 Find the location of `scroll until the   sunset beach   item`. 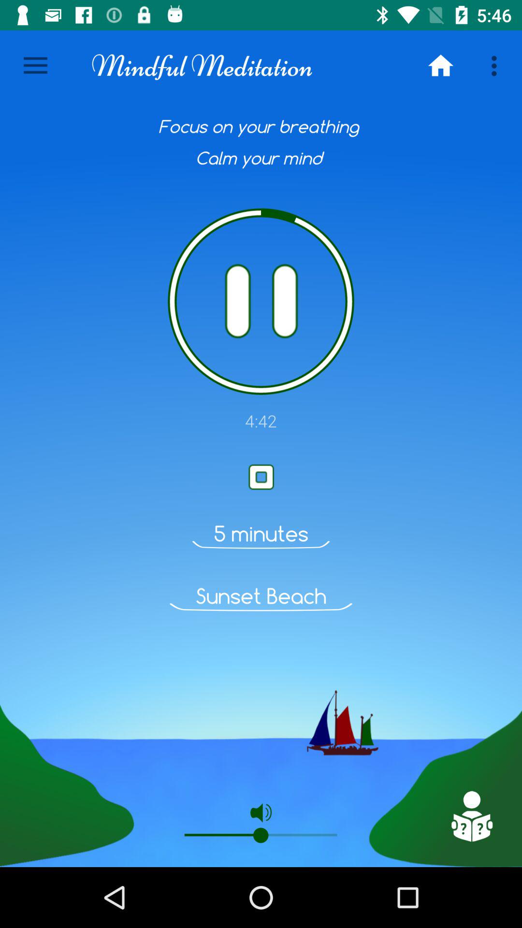

scroll until the   sunset beach   item is located at coordinates (261, 596).